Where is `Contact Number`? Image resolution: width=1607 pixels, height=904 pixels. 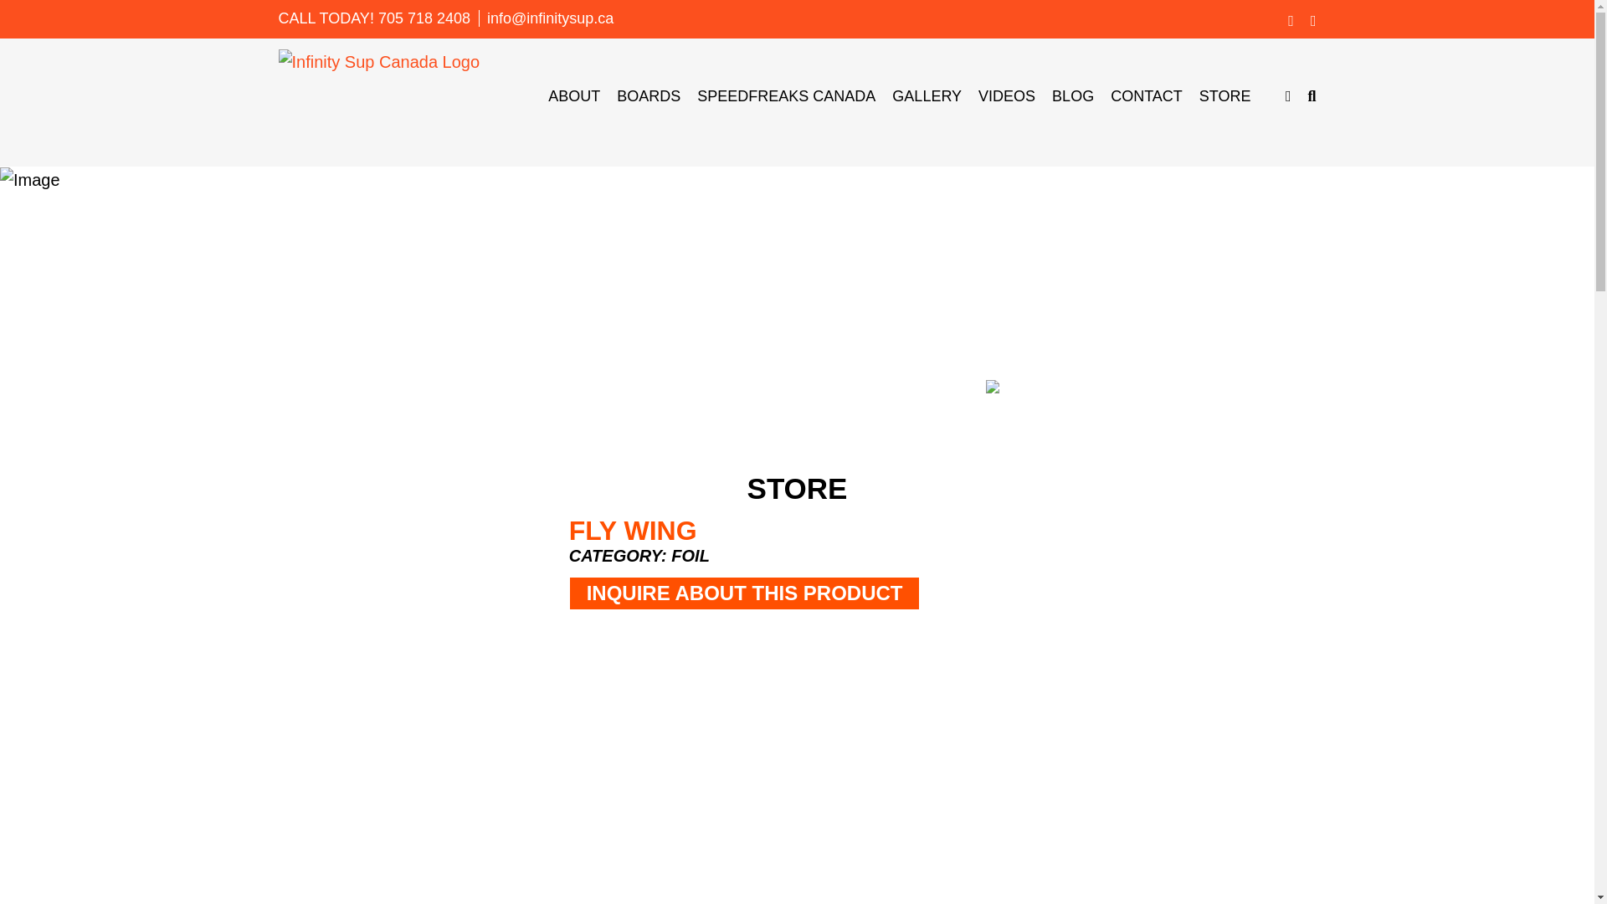 Contact Number is located at coordinates (424, 18).